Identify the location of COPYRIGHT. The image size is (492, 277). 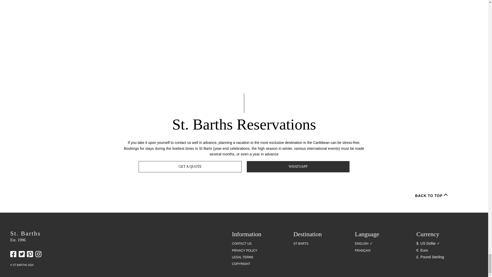
(241, 264).